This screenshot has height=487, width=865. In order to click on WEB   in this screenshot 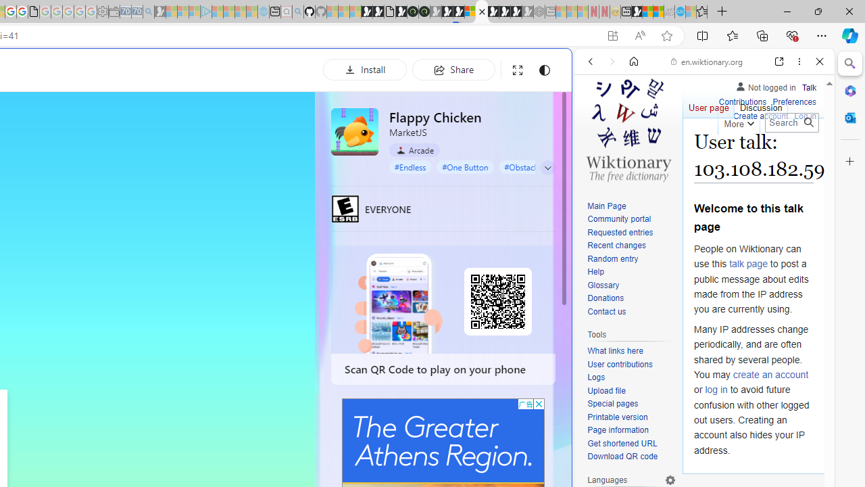, I will do `click(596, 154)`.